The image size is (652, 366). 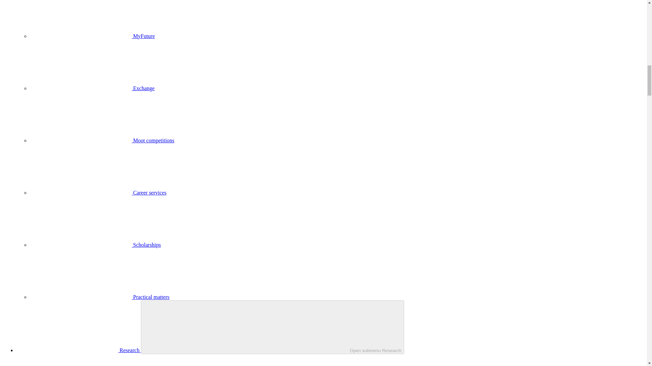 I want to click on Career services, so click(x=98, y=192).